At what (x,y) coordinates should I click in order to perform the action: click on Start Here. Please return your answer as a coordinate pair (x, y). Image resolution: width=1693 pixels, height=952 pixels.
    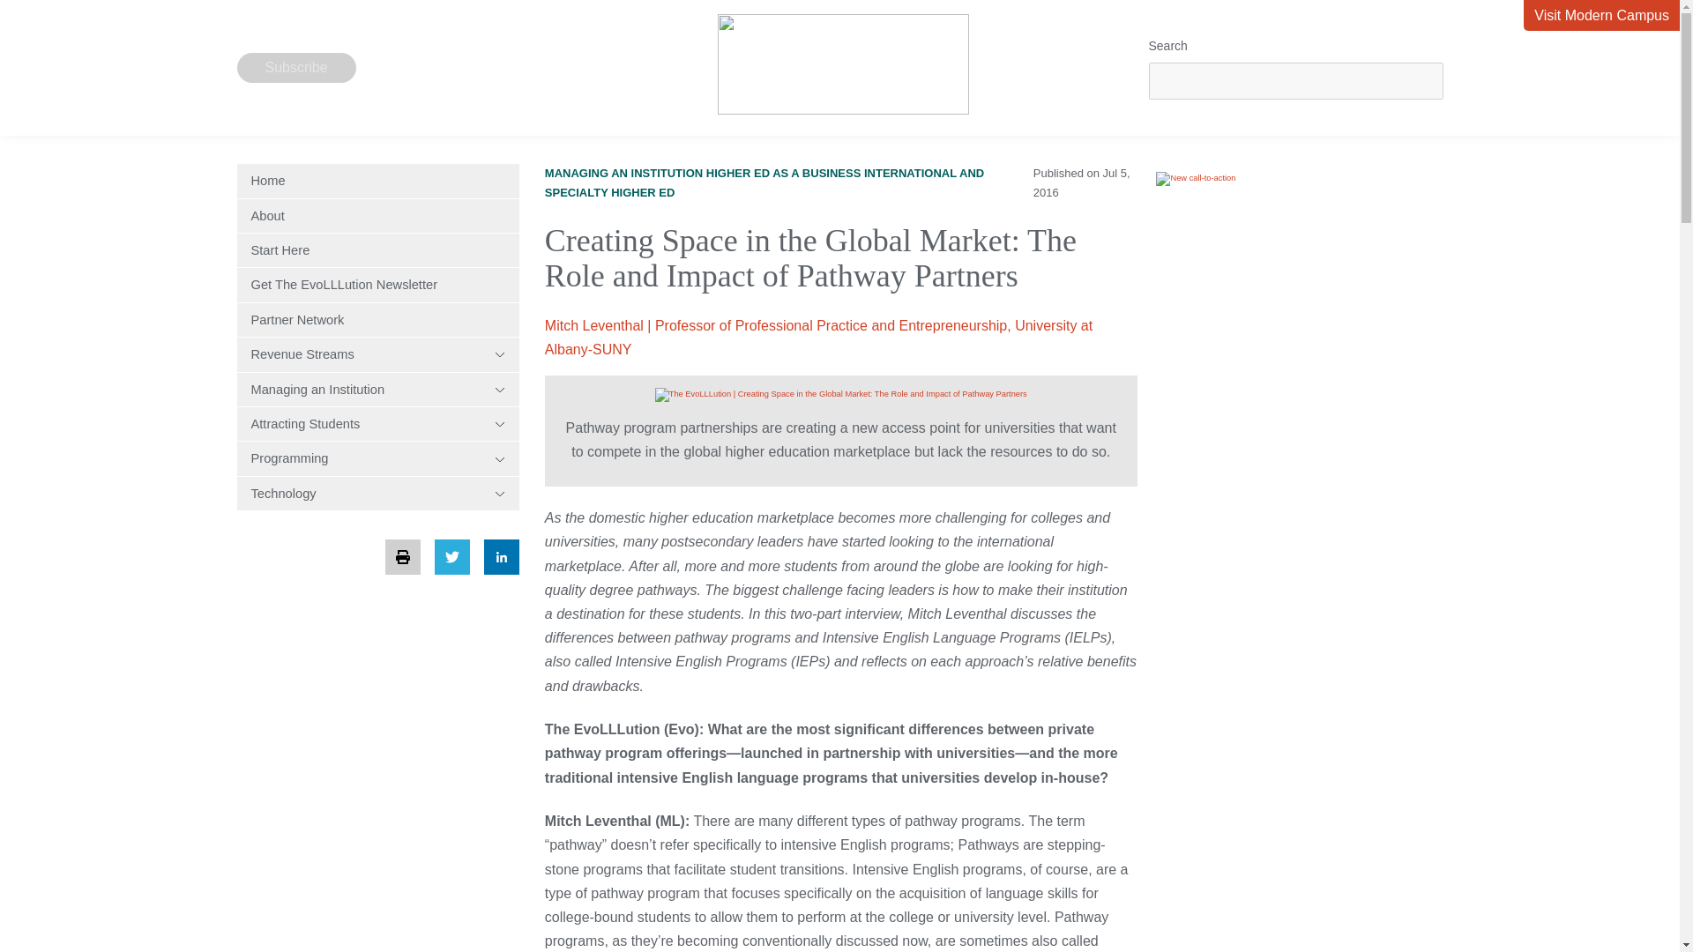
    Looking at the image, I should click on (377, 250).